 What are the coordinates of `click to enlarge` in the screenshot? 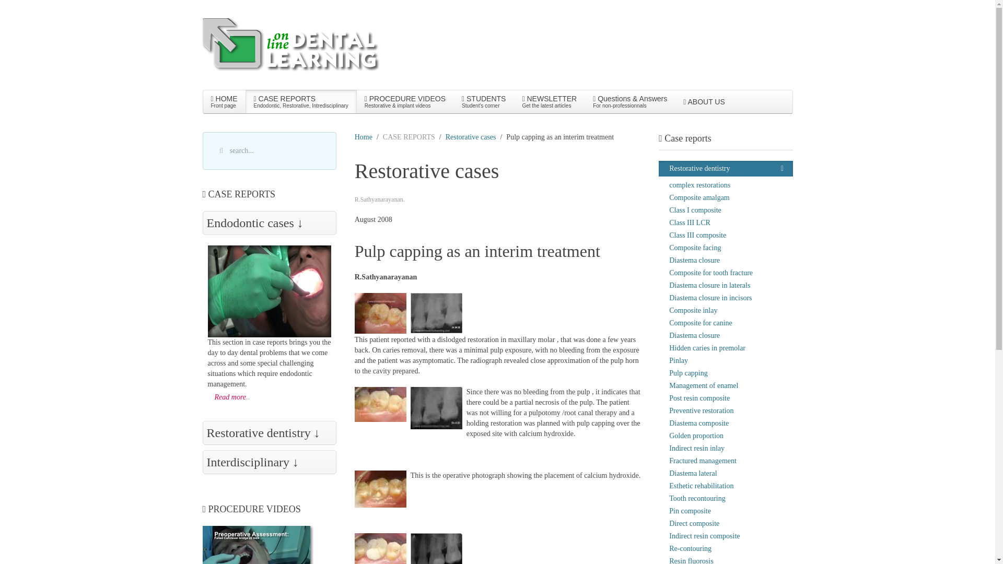 It's located at (436, 313).